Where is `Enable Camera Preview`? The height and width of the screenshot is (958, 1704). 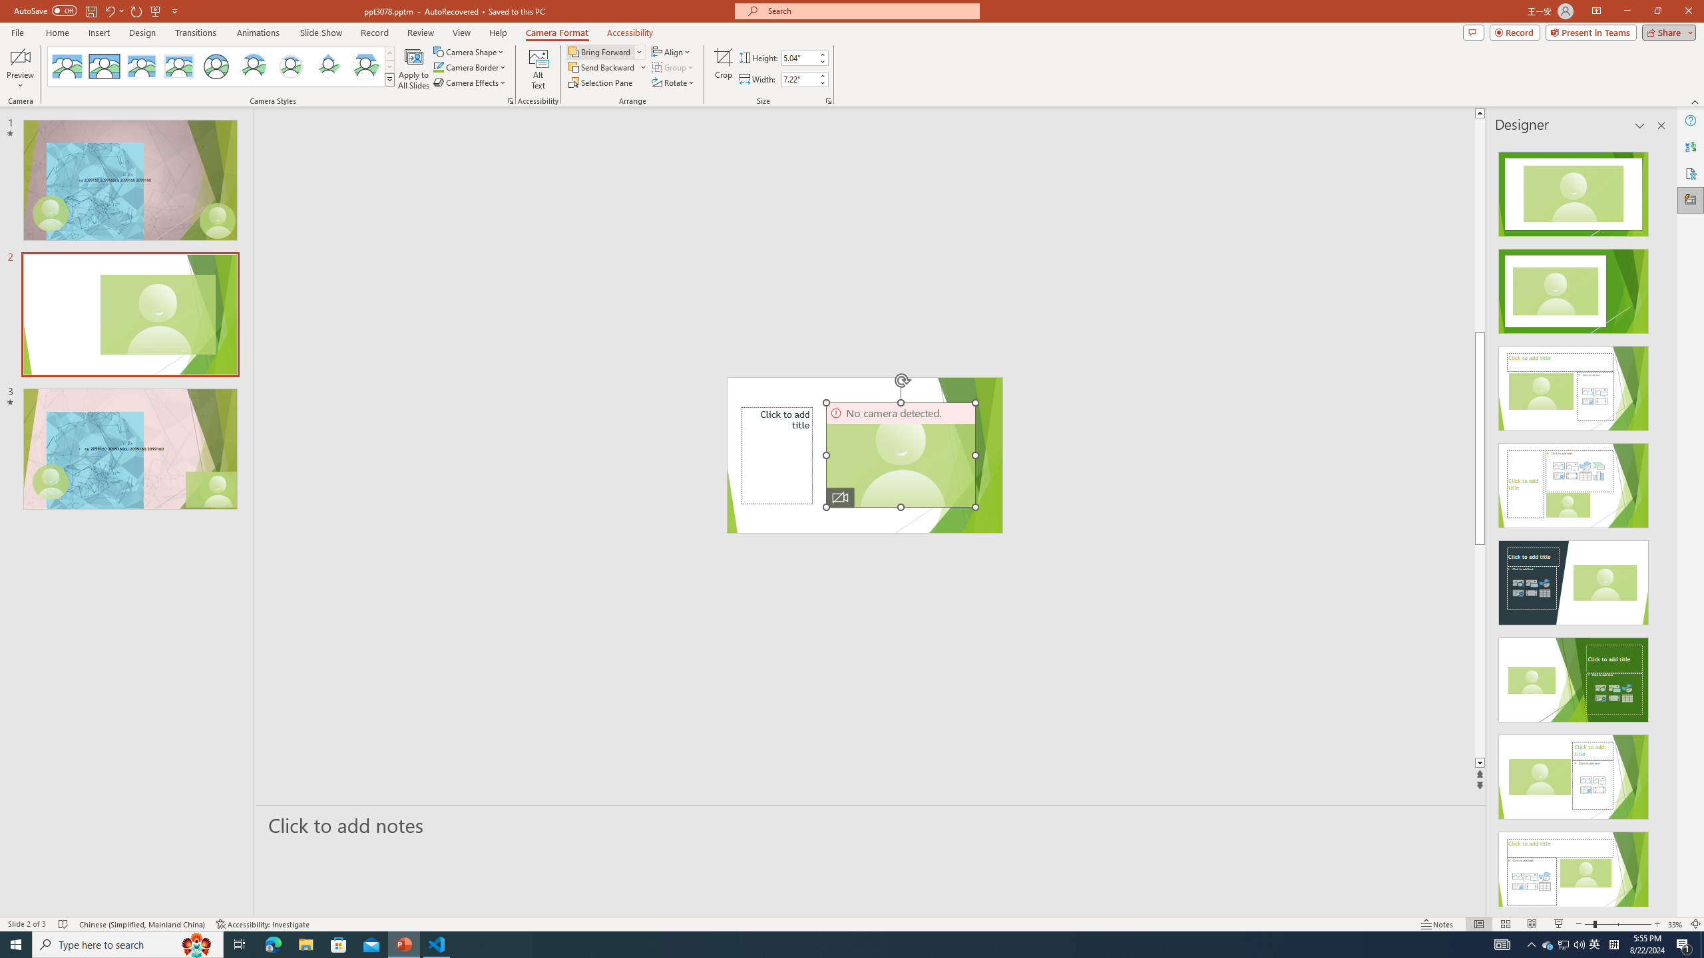
Enable Camera Preview is located at coordinates (20, 57).